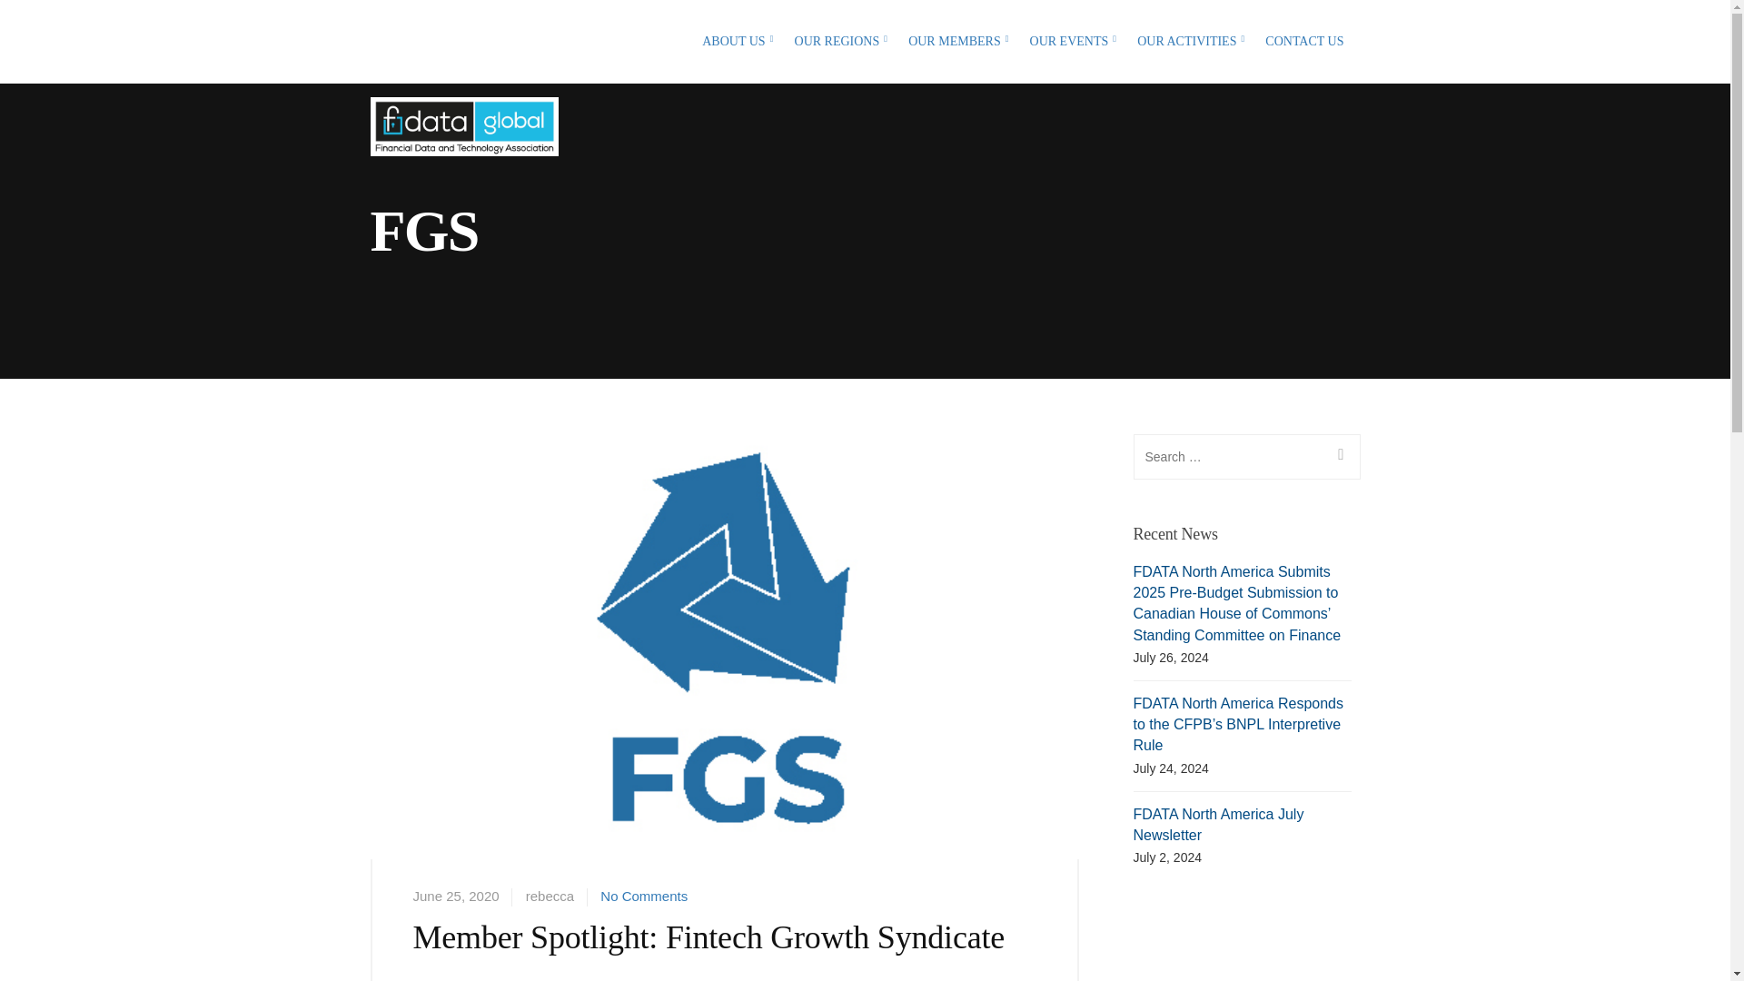 The image size is (1744, 981). I want to click on OUR EVENTS, so click(1074, 42).